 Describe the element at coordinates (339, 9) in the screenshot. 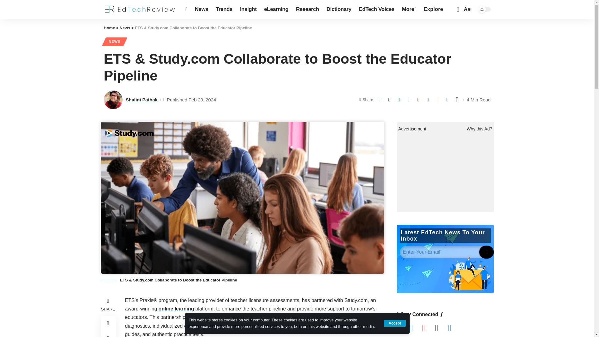

I see `Dictionary` at that location.